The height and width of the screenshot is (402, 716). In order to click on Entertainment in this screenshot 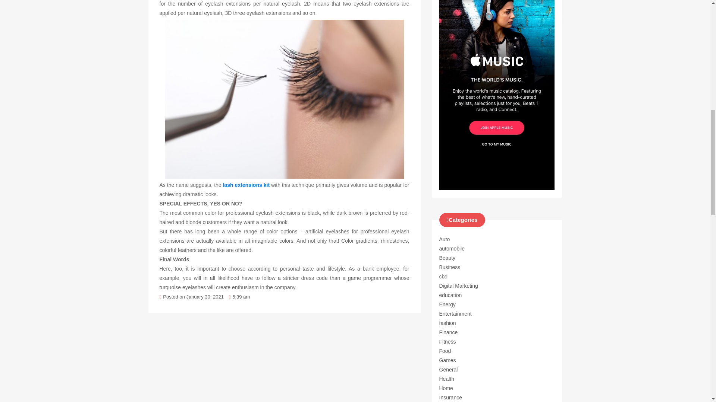, I will do `click(456, 313)`.